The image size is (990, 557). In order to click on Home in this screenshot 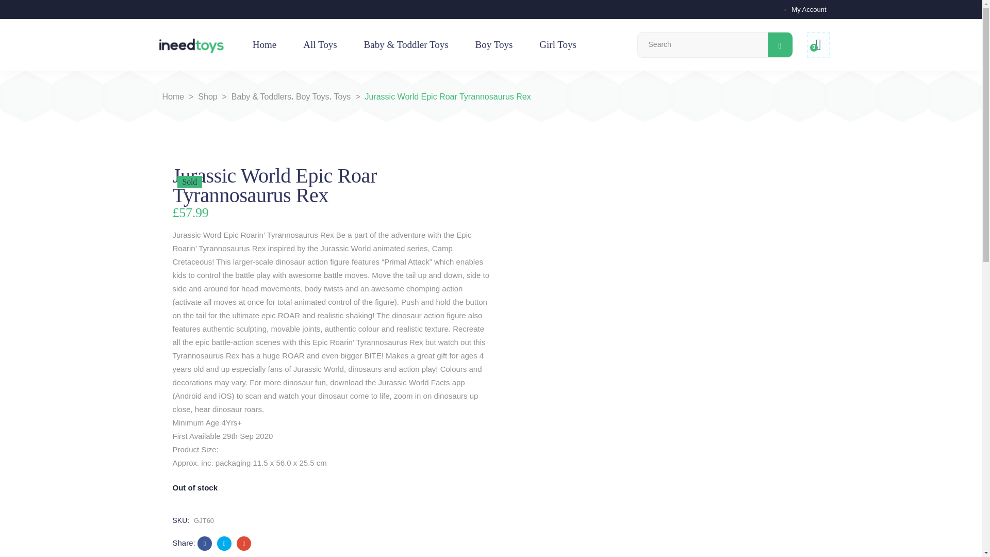, I will do `click(173, 96)`.